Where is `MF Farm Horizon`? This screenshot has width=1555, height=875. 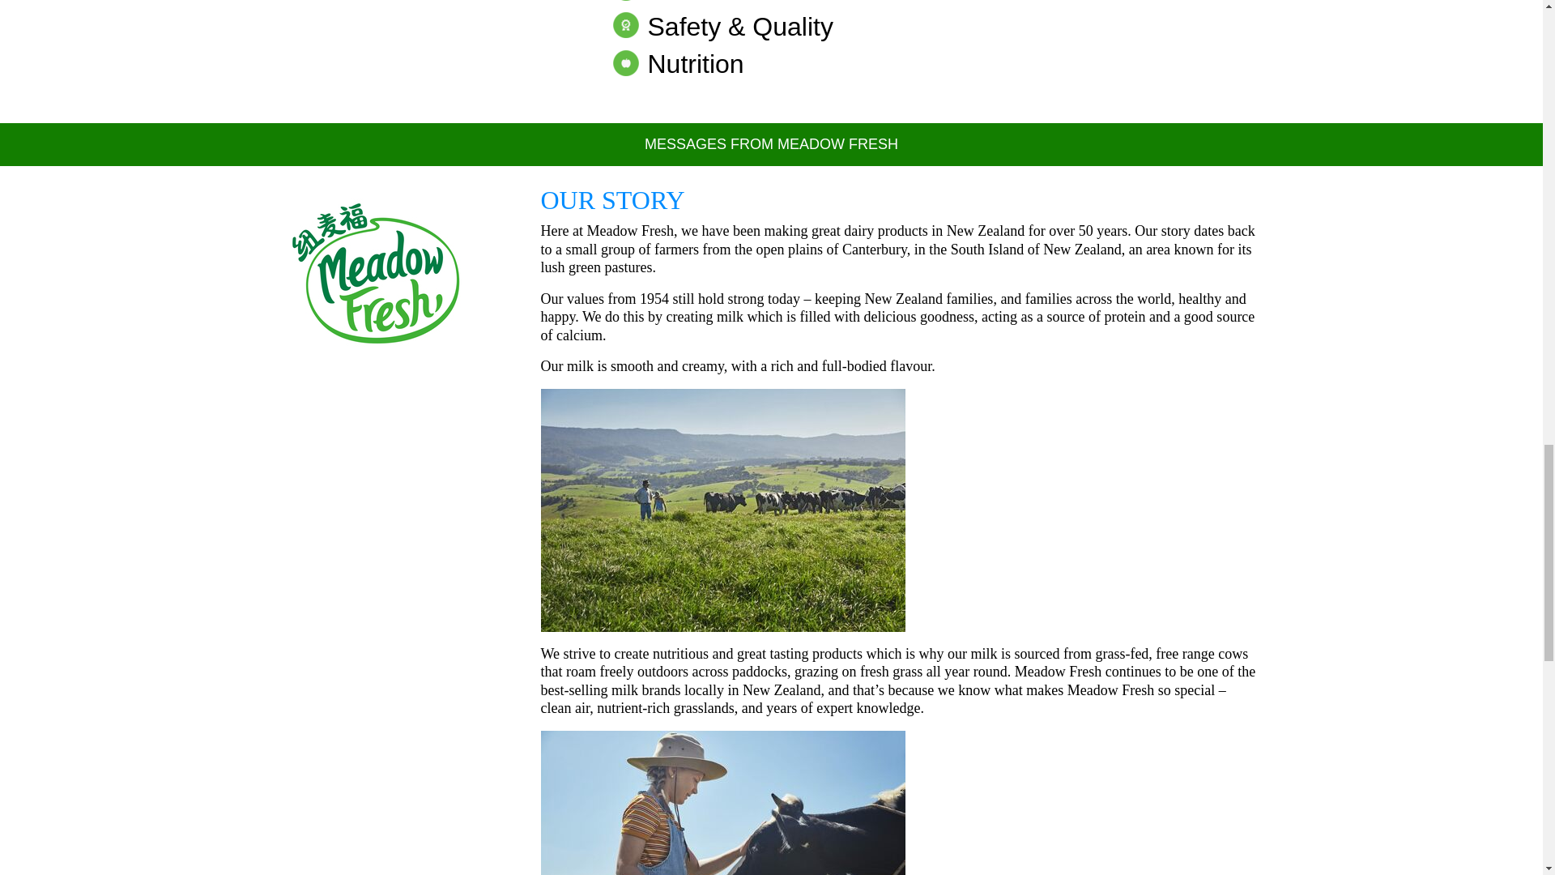
MF Farm Horizon is located at coordinates (722, 510).